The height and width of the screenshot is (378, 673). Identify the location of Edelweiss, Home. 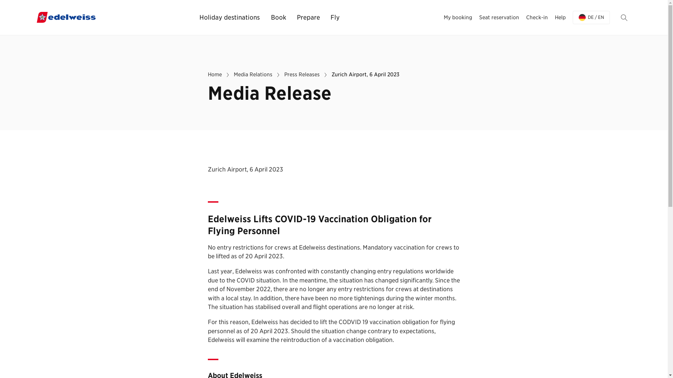
(66, 17).